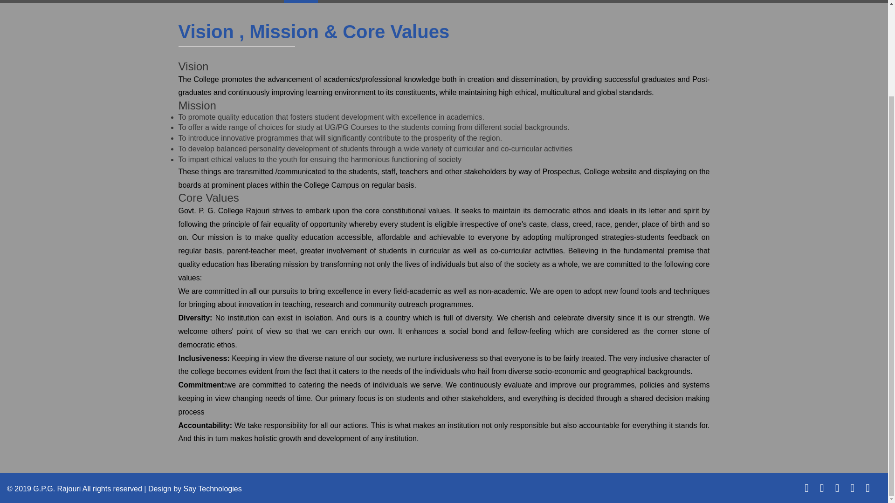 Image resolution: width=895 pixels, height=503 pixels. What do you see at coordinates (634, 1) in the screenshot?
I see `PUBLICATION` at bounding box center [634, 1].